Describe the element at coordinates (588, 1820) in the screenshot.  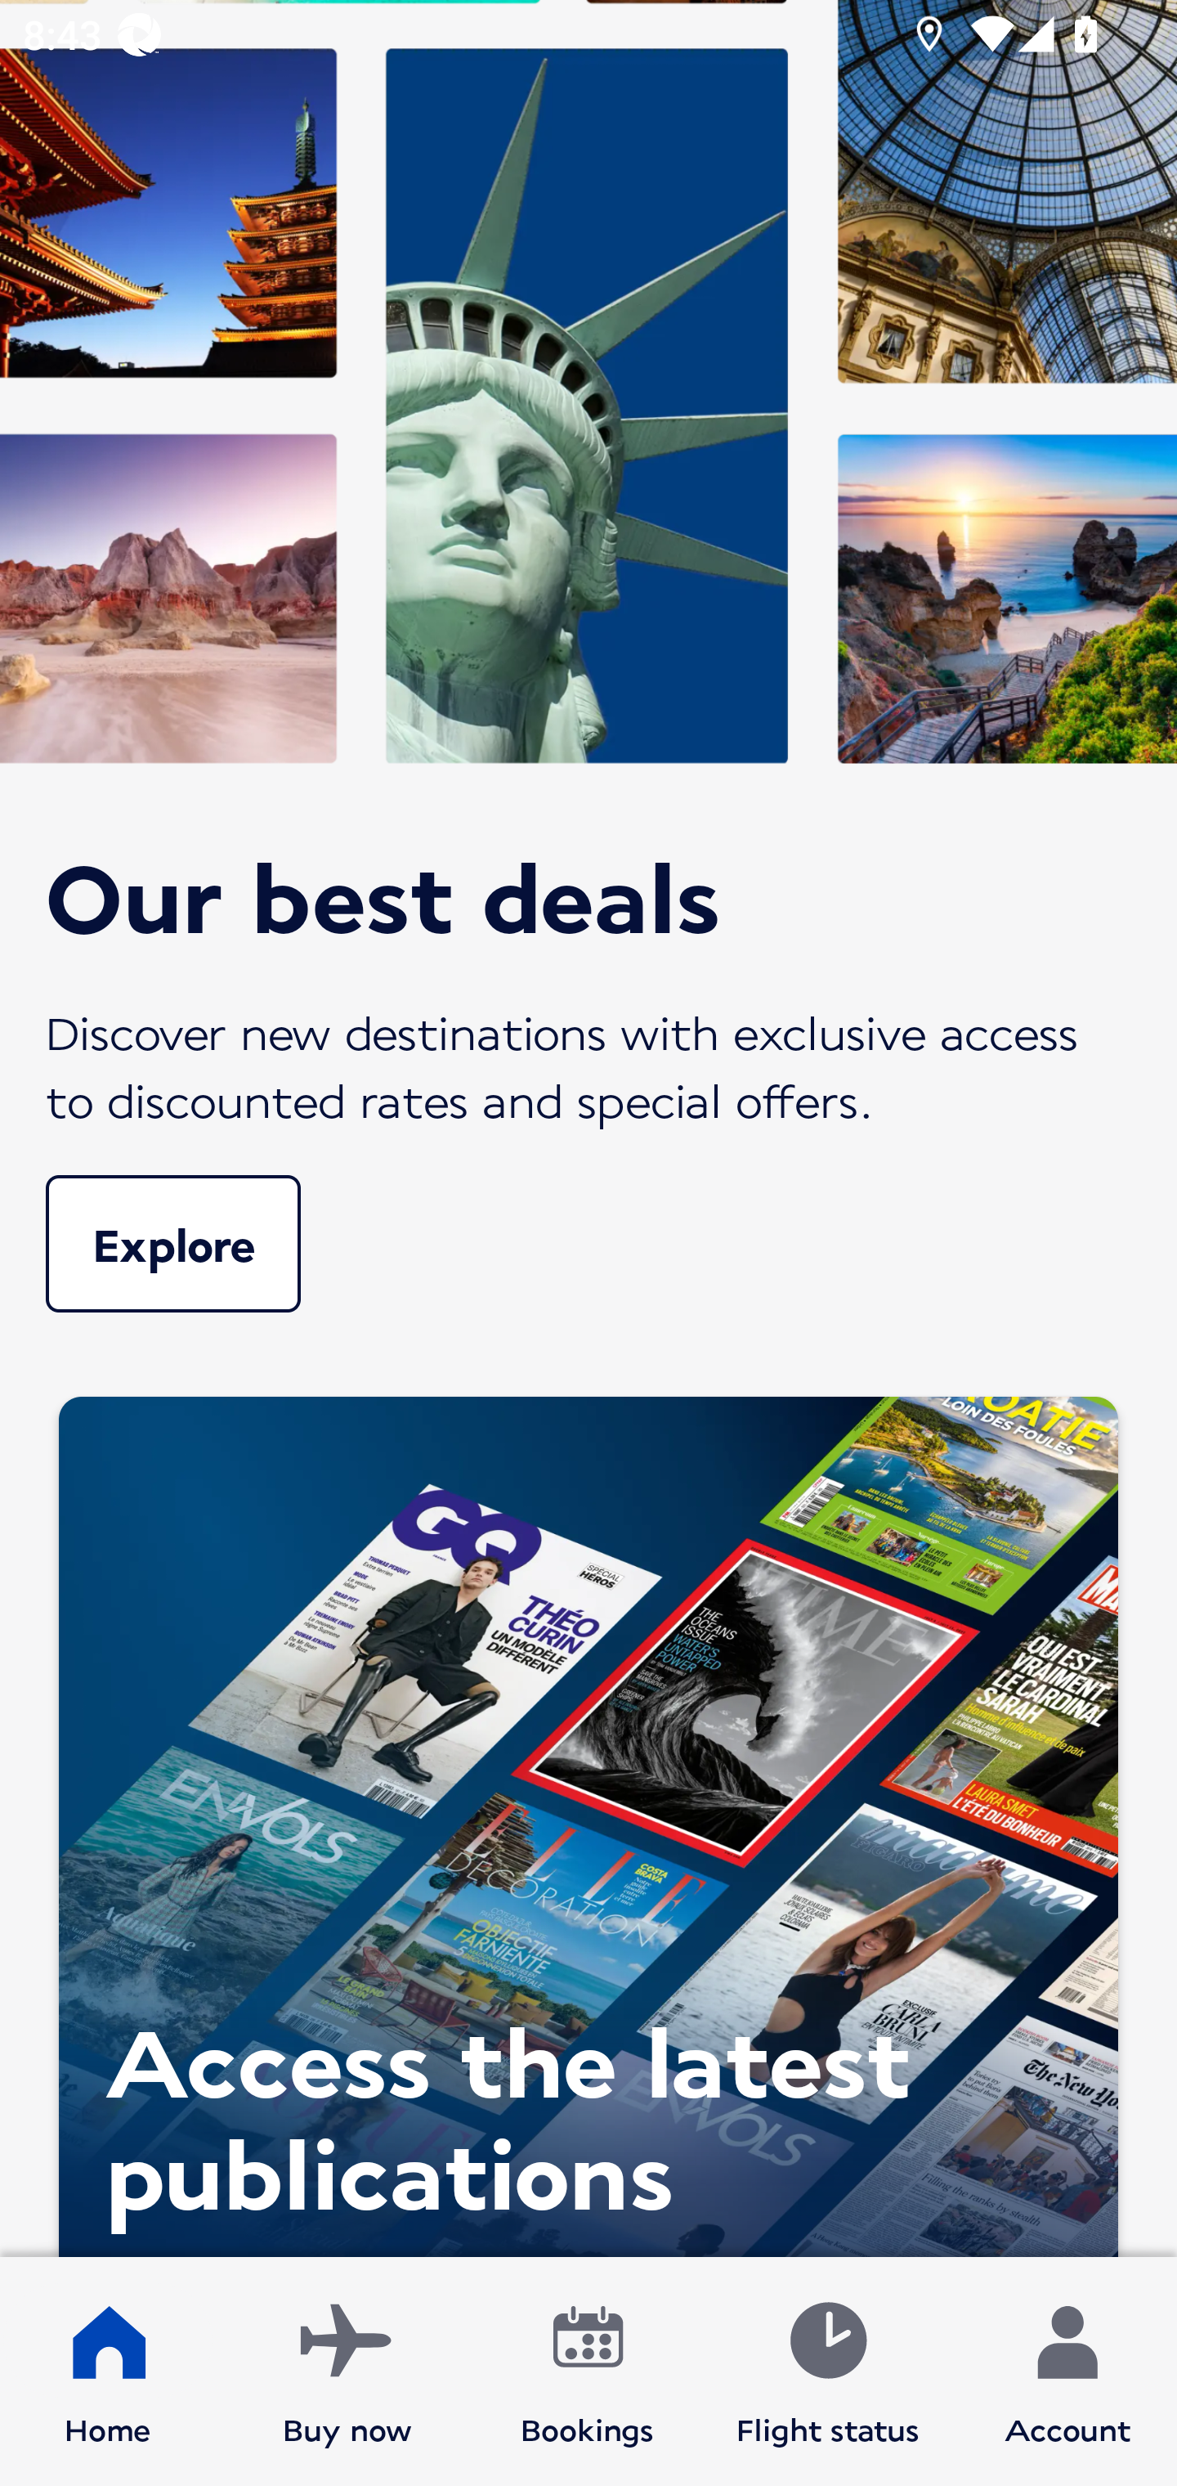
I see `Access the latest publications` at that location.